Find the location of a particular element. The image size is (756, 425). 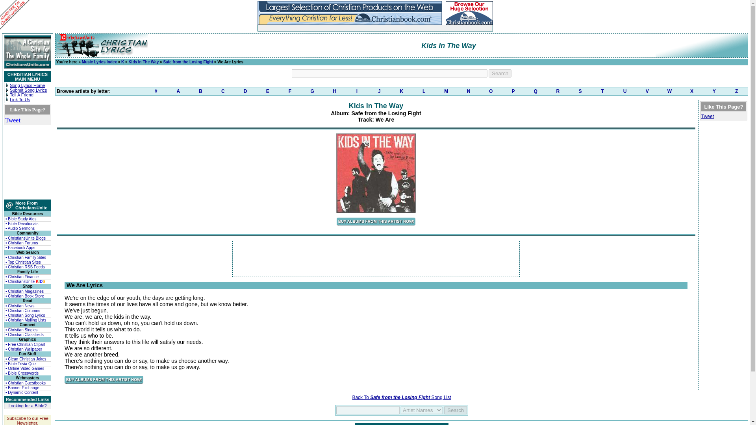

Advertisement is located at coordinates (350, 28).